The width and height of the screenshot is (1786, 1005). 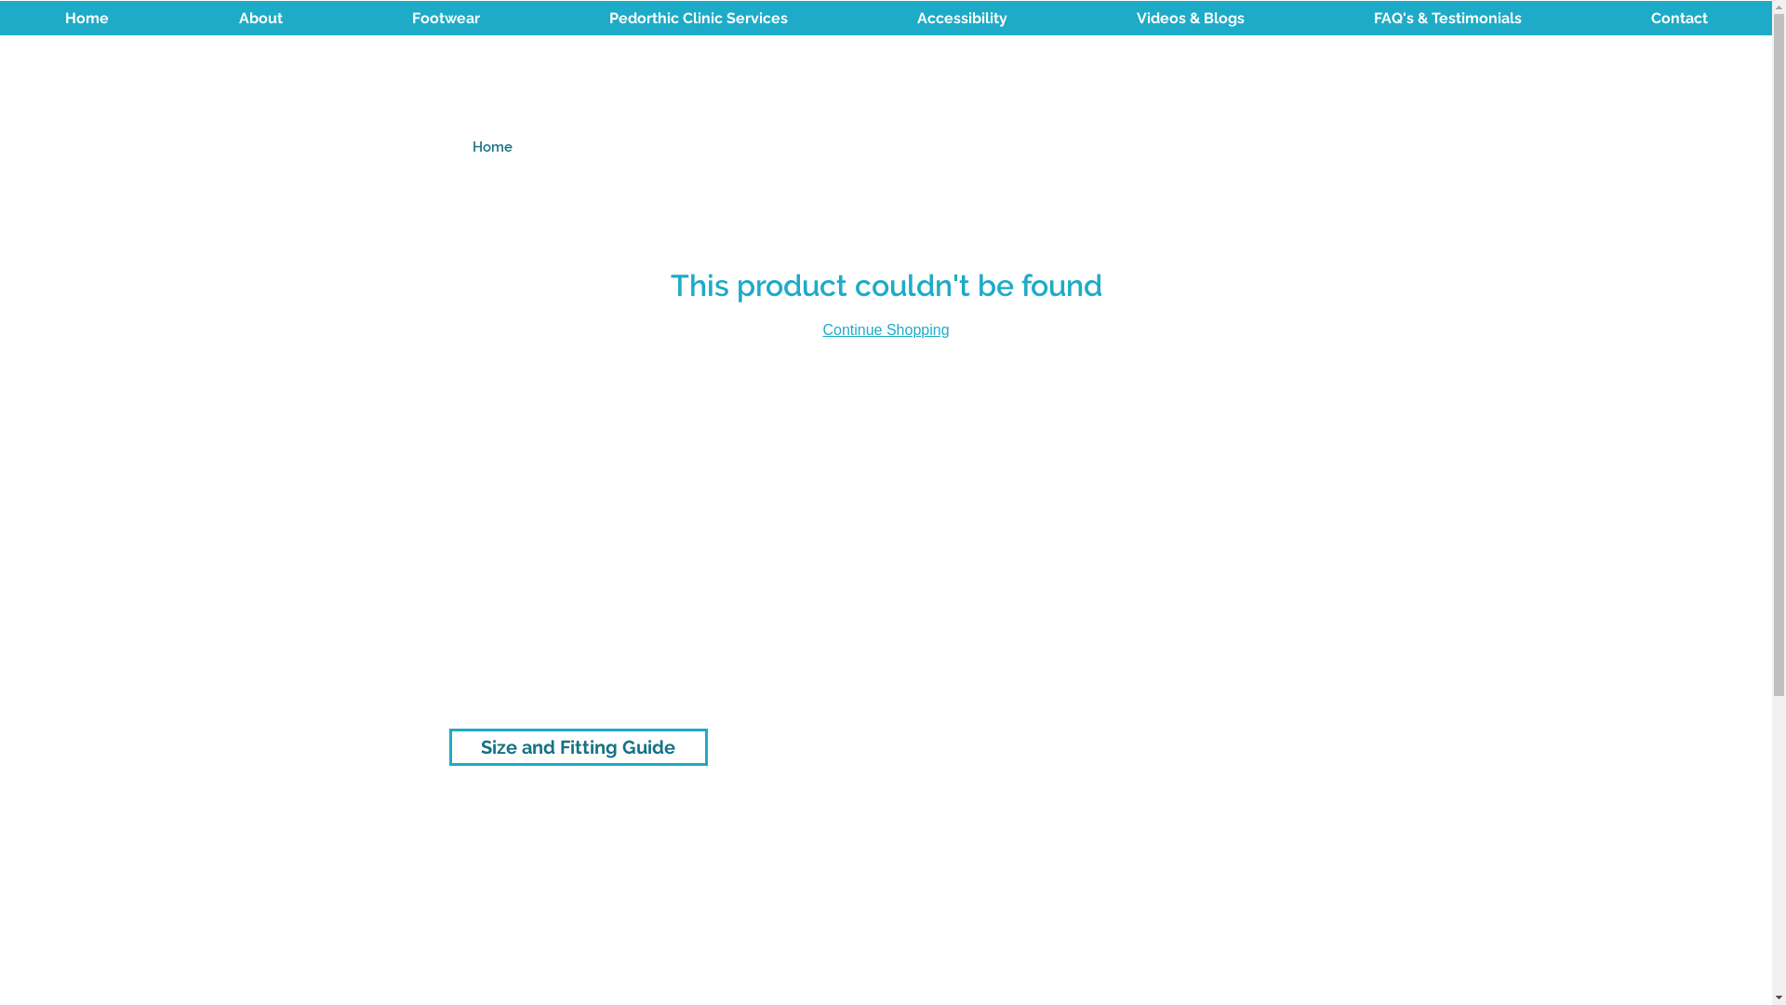 I want to click on Accessibility, so click(x=962, y=19).